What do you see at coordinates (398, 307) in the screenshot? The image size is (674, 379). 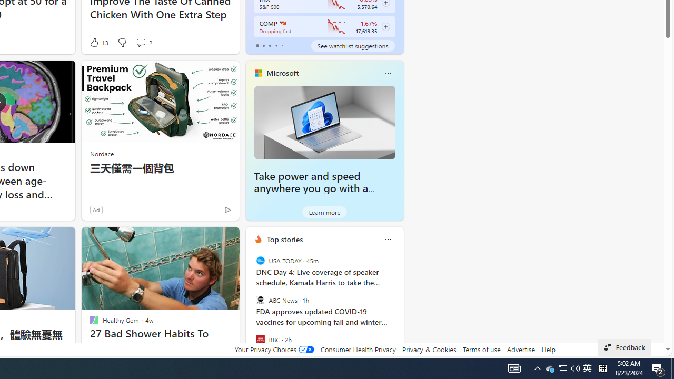 I see `next` at bounding box center [398, 307].